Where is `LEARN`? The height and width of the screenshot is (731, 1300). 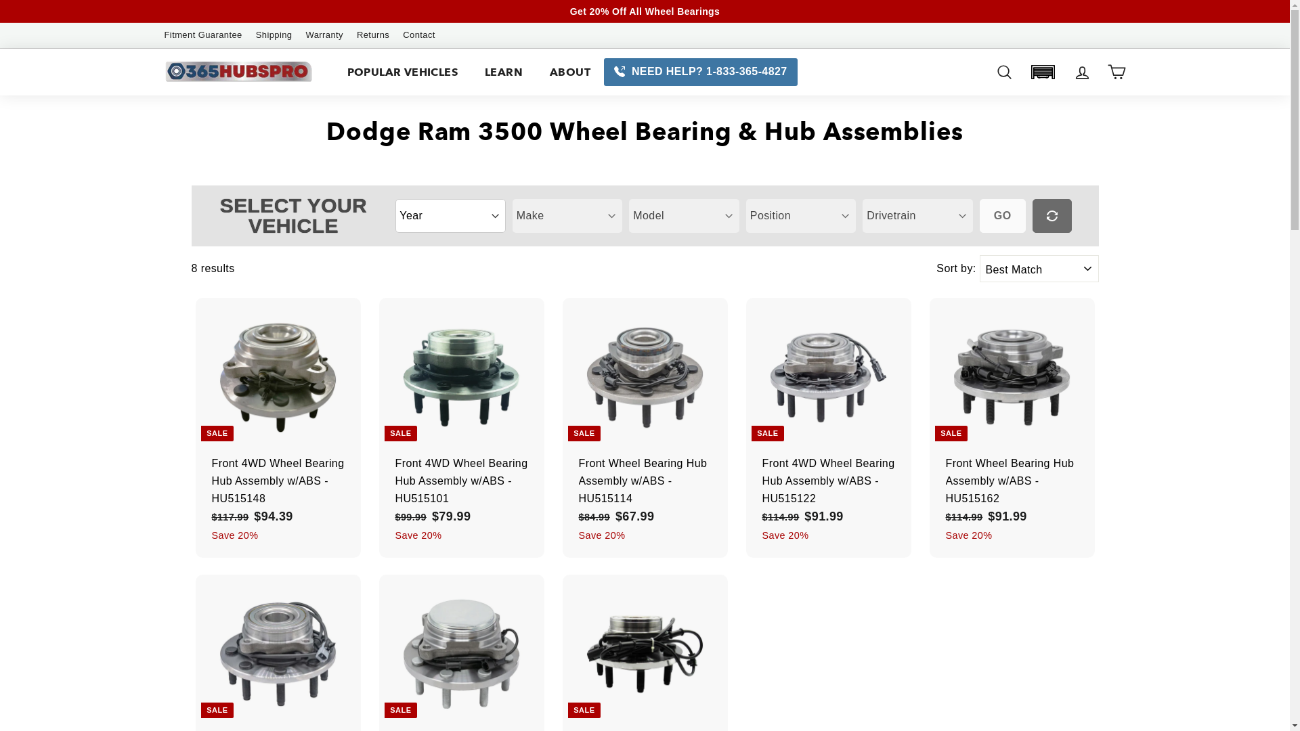
LEARN is located at coordinates (504, 72).